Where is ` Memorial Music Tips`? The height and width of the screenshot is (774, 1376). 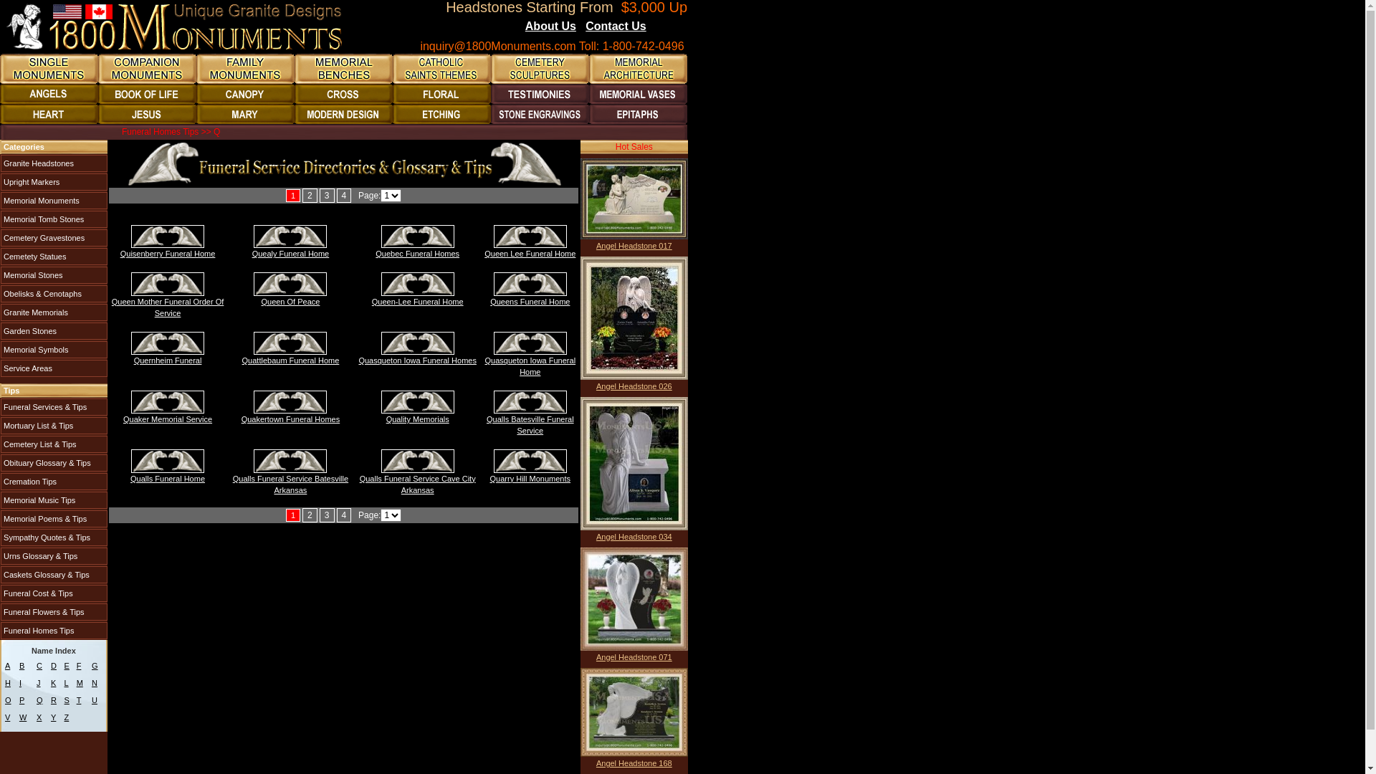
 Memorial Music Tips is located at coordinates (54, 500).